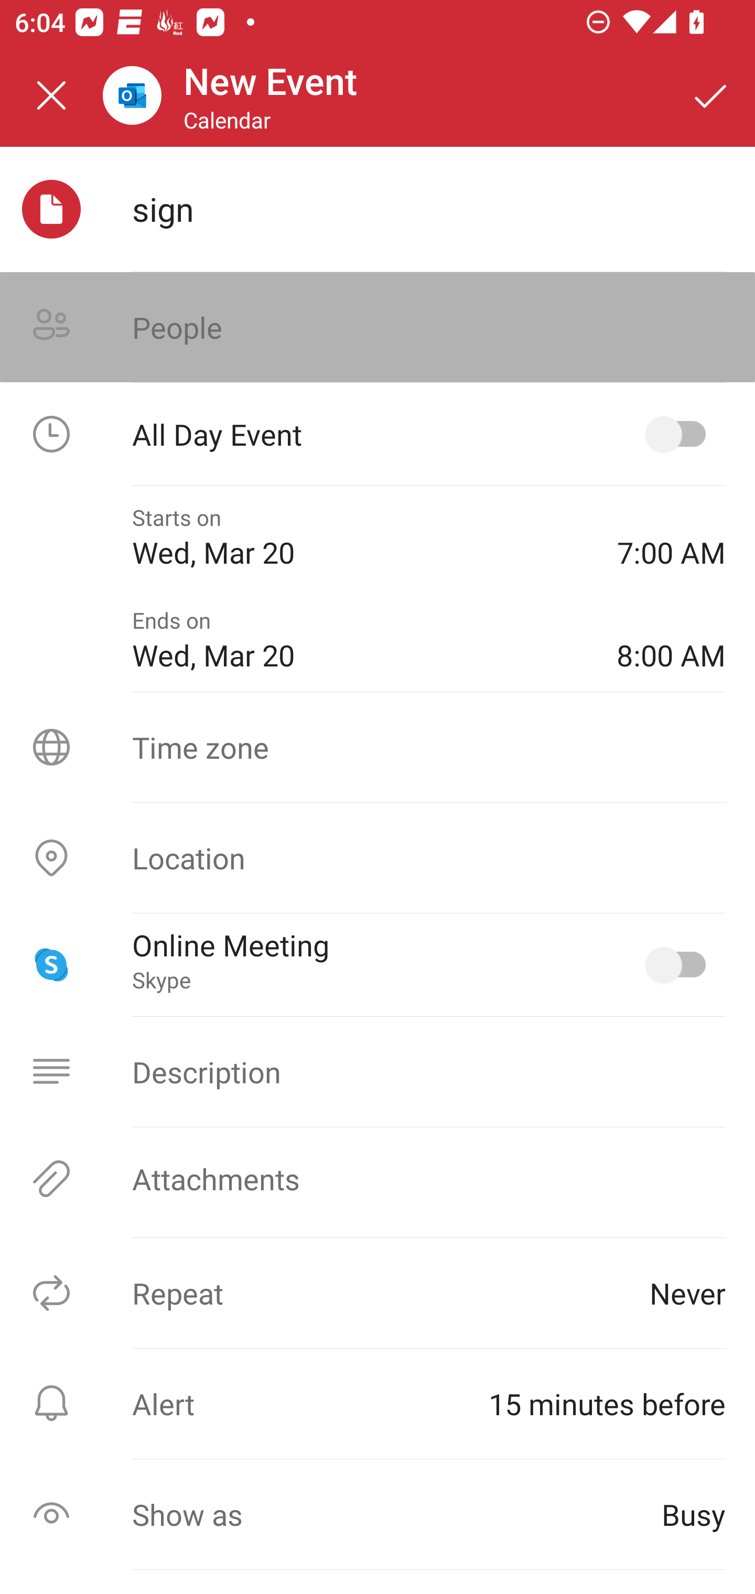 This screenshot has width=755, height=1594. I want to click on Description, so click(377, 1072).